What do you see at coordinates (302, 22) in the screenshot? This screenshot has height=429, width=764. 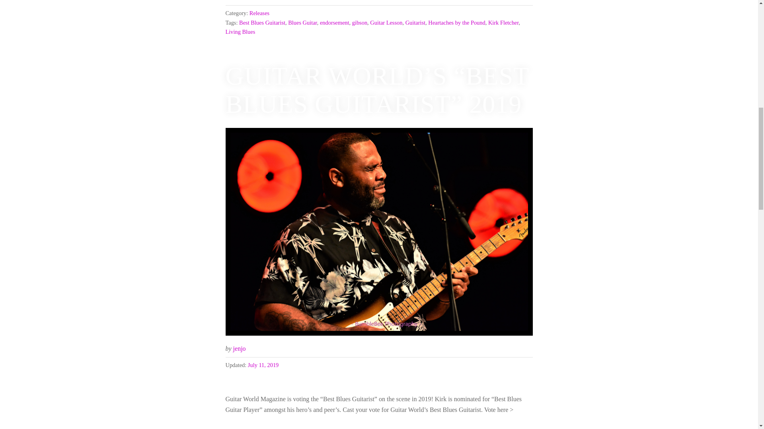 I see `Blues Guitar` at bounding box center [302, 22].